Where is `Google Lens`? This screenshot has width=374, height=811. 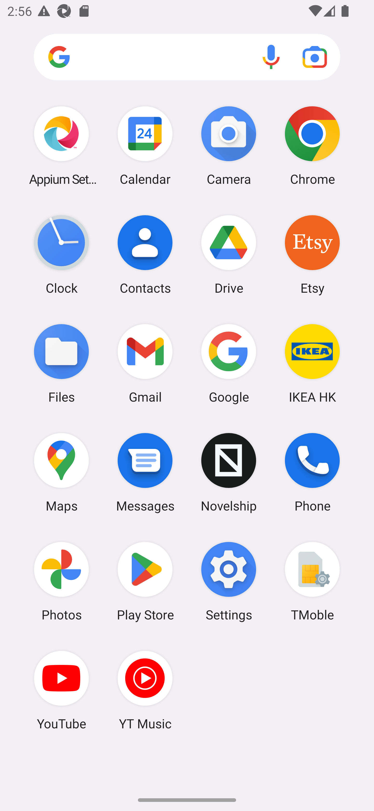 Google Lens is located at coordinates (315, 57).